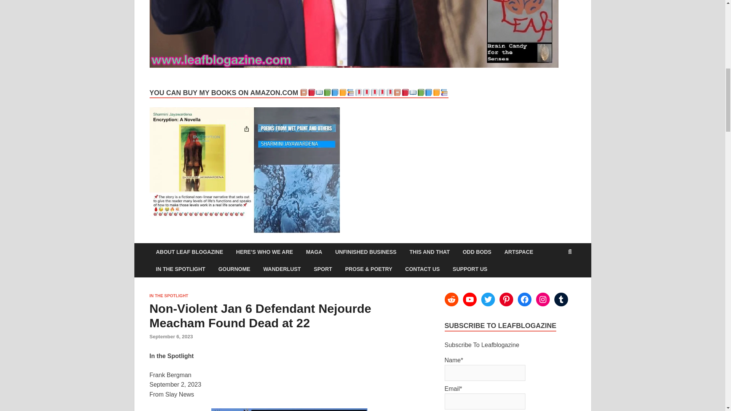 The width and height of the screenshot is (731, 411). Describe the element at coordinates (519, 252) in the screenshot. I see `ARTSPACE` at that location.